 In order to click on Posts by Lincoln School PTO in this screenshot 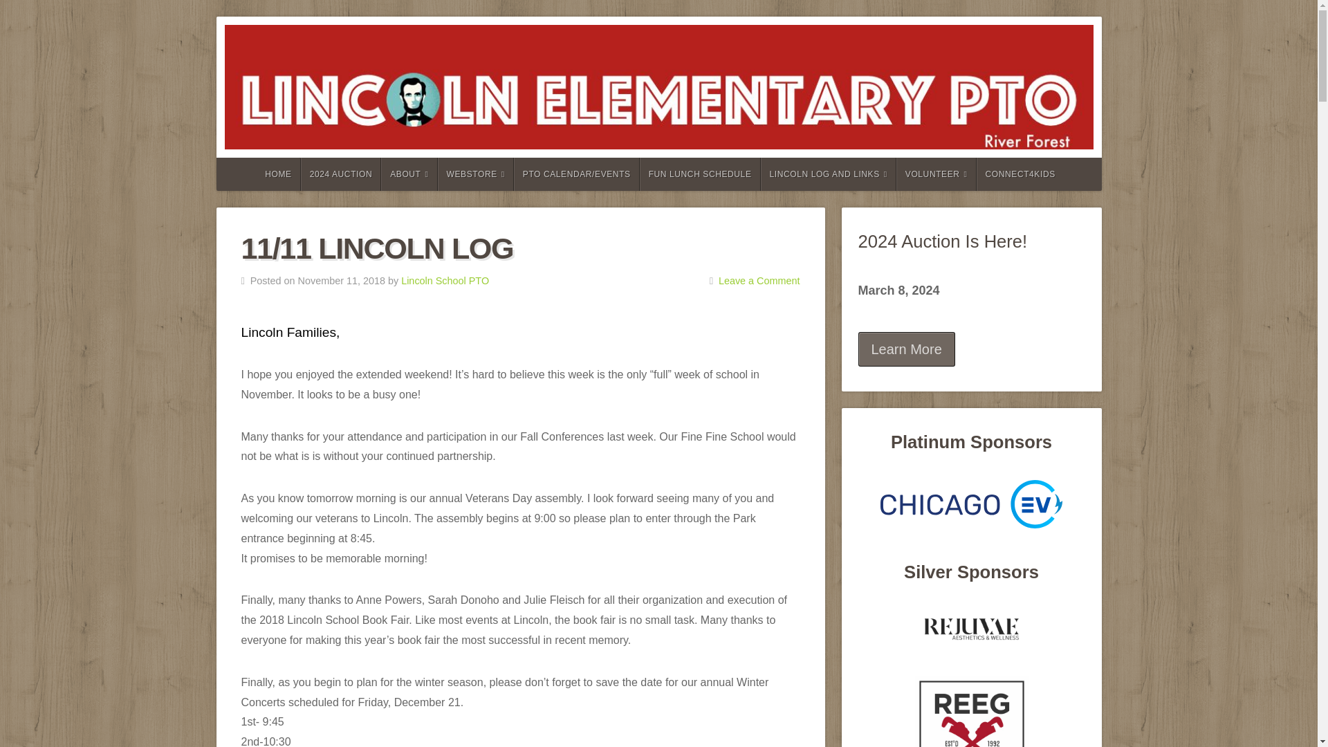, I will do `click(444, 281)`.